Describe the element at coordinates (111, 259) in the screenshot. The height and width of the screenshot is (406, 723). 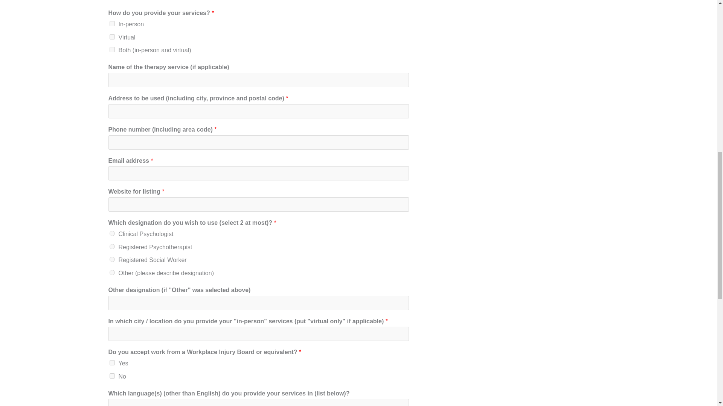
I see `Registered Social Worker` at that location.